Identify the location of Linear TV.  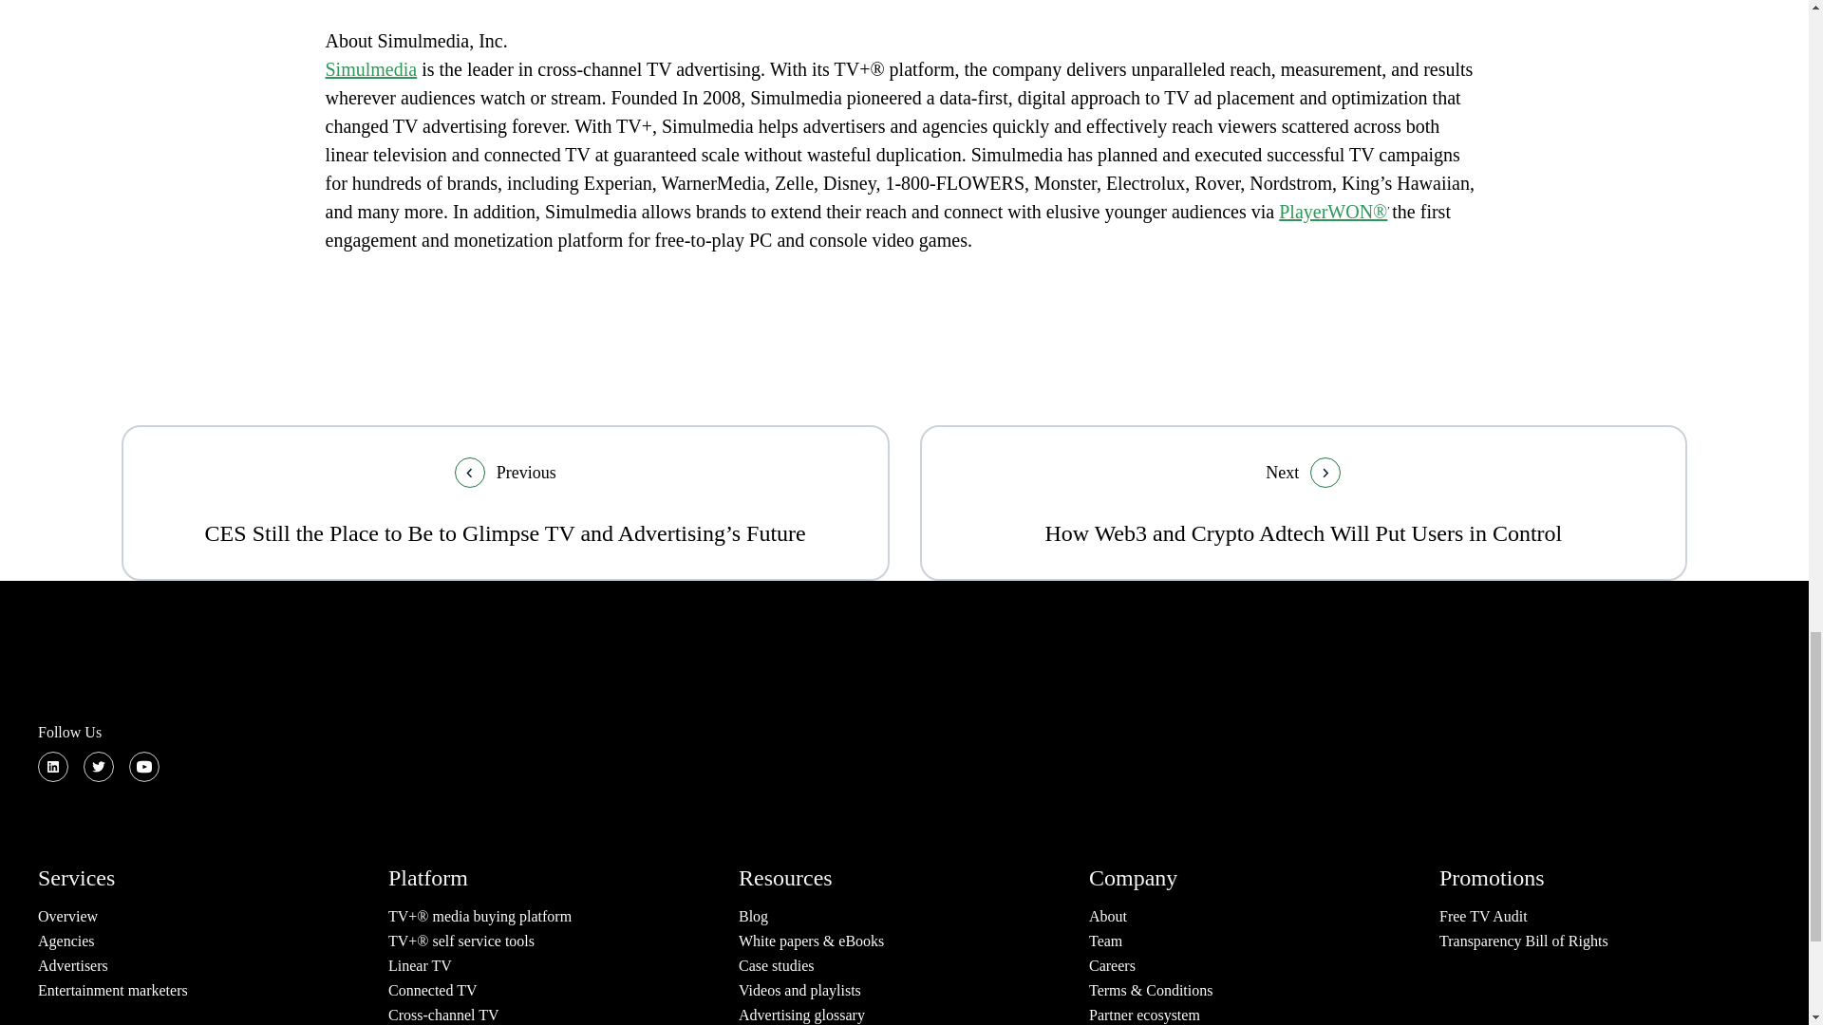
(420, 965).